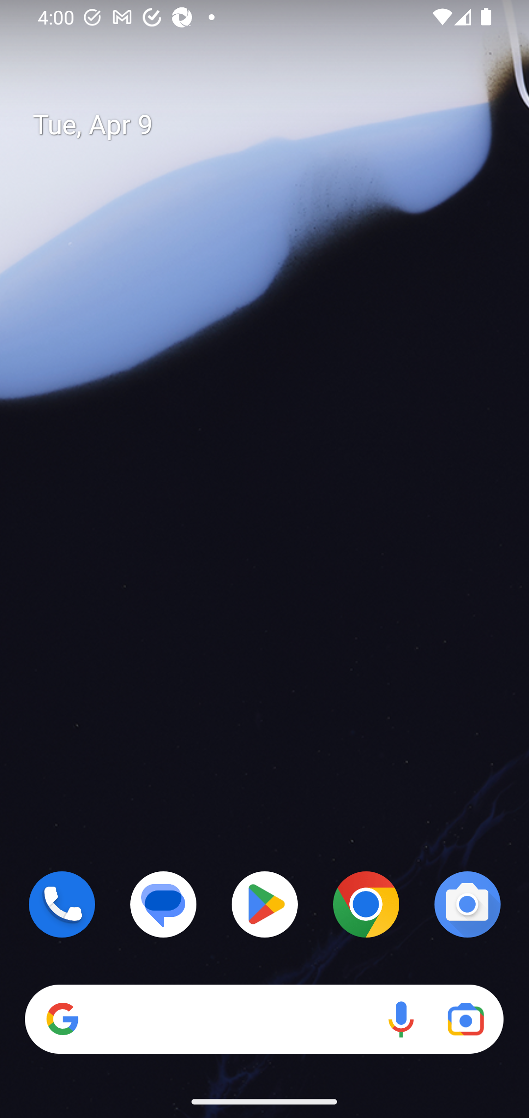  What do you see at coordinates (164, 904) in the screenshot?
I see `Messages` at bounding box center [164, 904].